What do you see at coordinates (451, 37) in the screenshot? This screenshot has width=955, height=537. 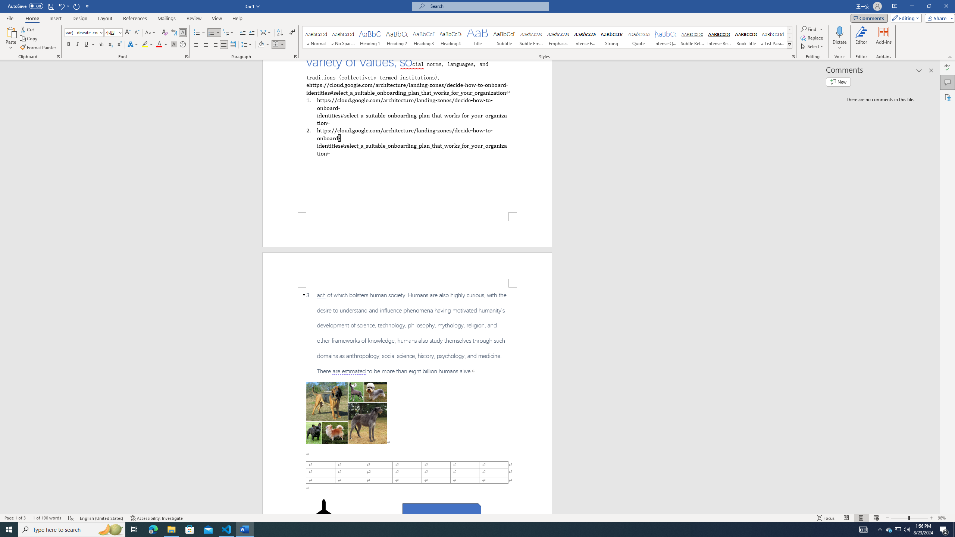 I see `Heading 4` at bounding box center [451, 37].